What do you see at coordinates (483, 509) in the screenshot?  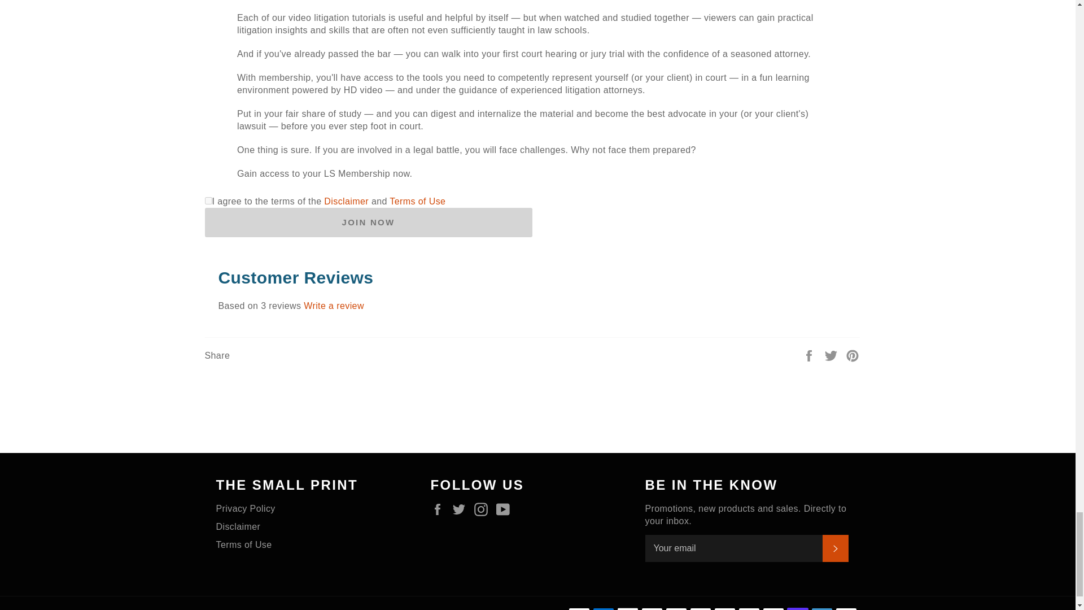 I see `Legal Seagull on Instagram` at bounding box center [483, 509].